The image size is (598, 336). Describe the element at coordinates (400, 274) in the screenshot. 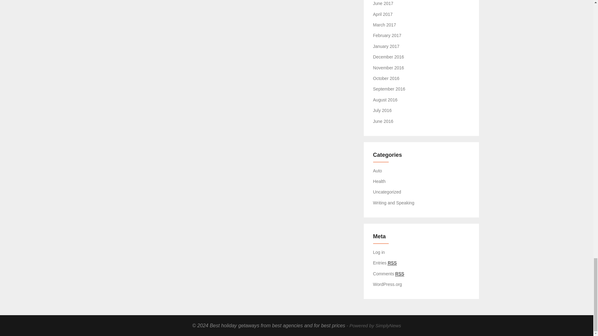

I see `Really Simple Syndication` at that location.